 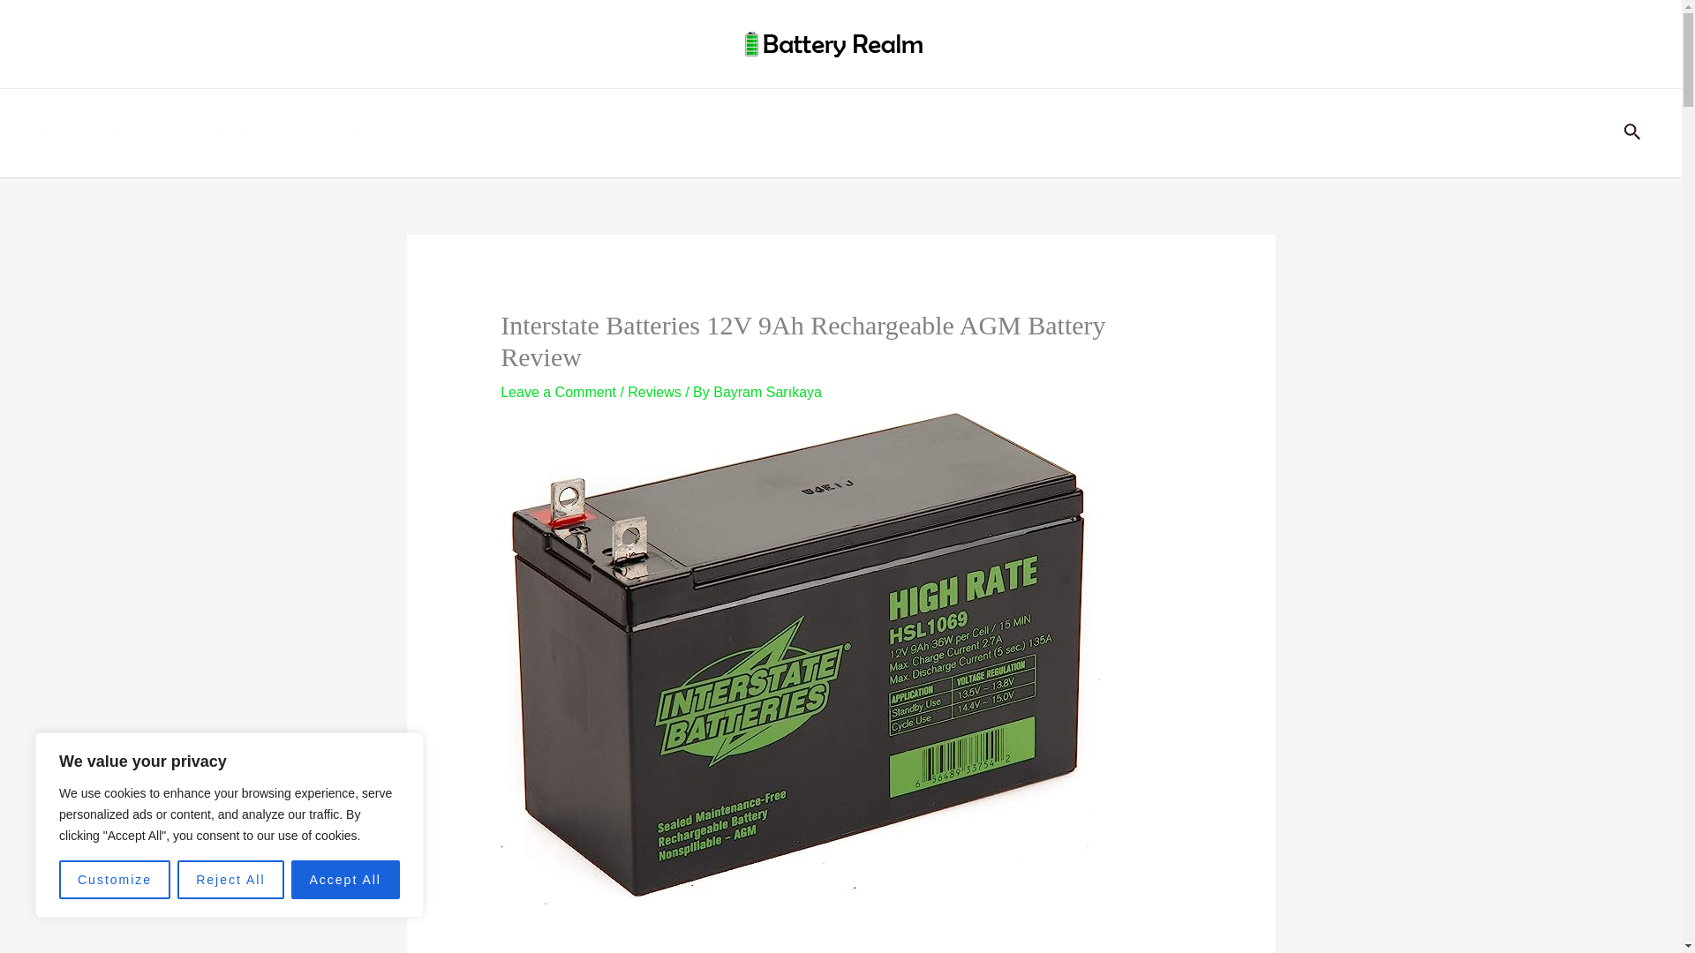 I want to click on Reject All, so click(x=230, y=880).